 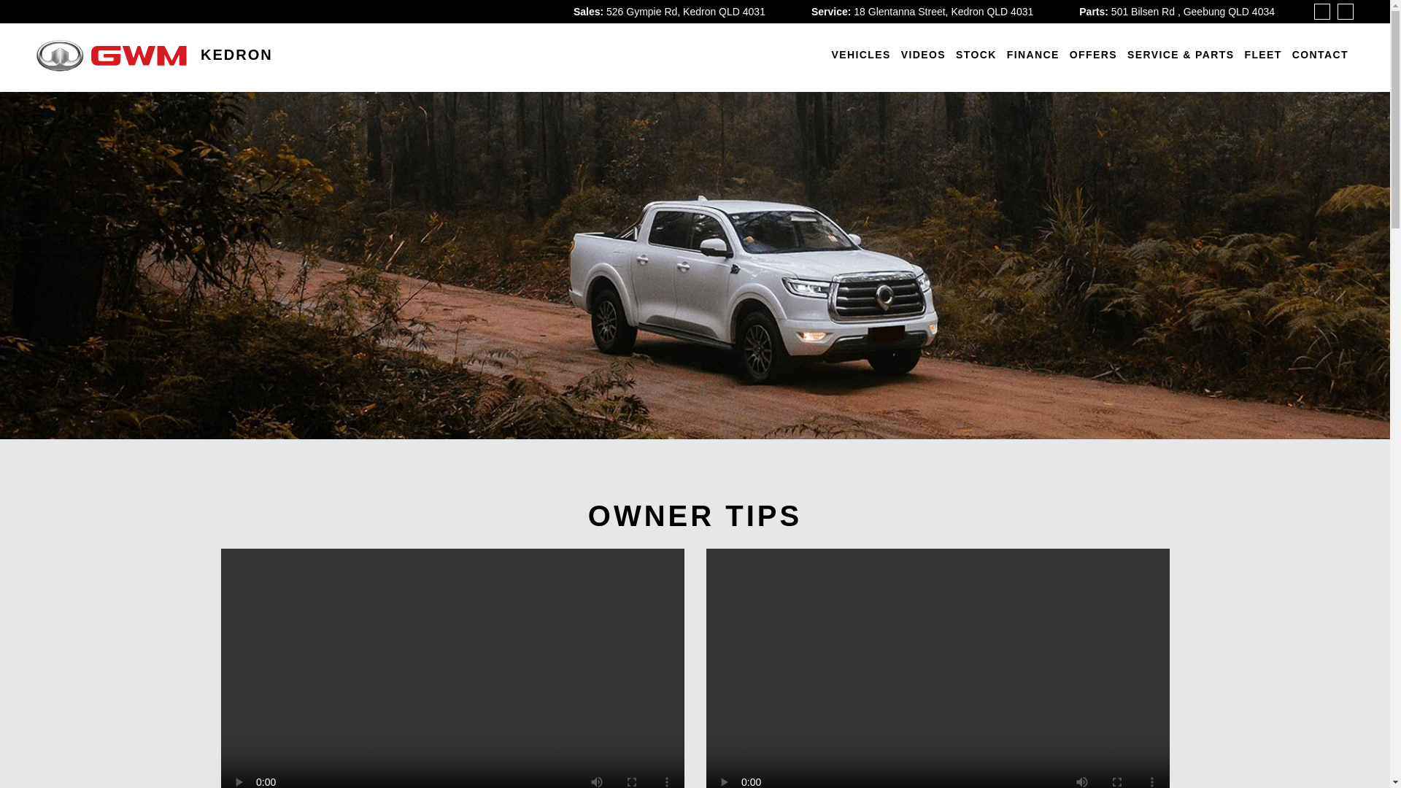 What do you see at coordinates (1093, 55) in the screenshot?
I see `OFFERS` at bounding box center [1093, 55].